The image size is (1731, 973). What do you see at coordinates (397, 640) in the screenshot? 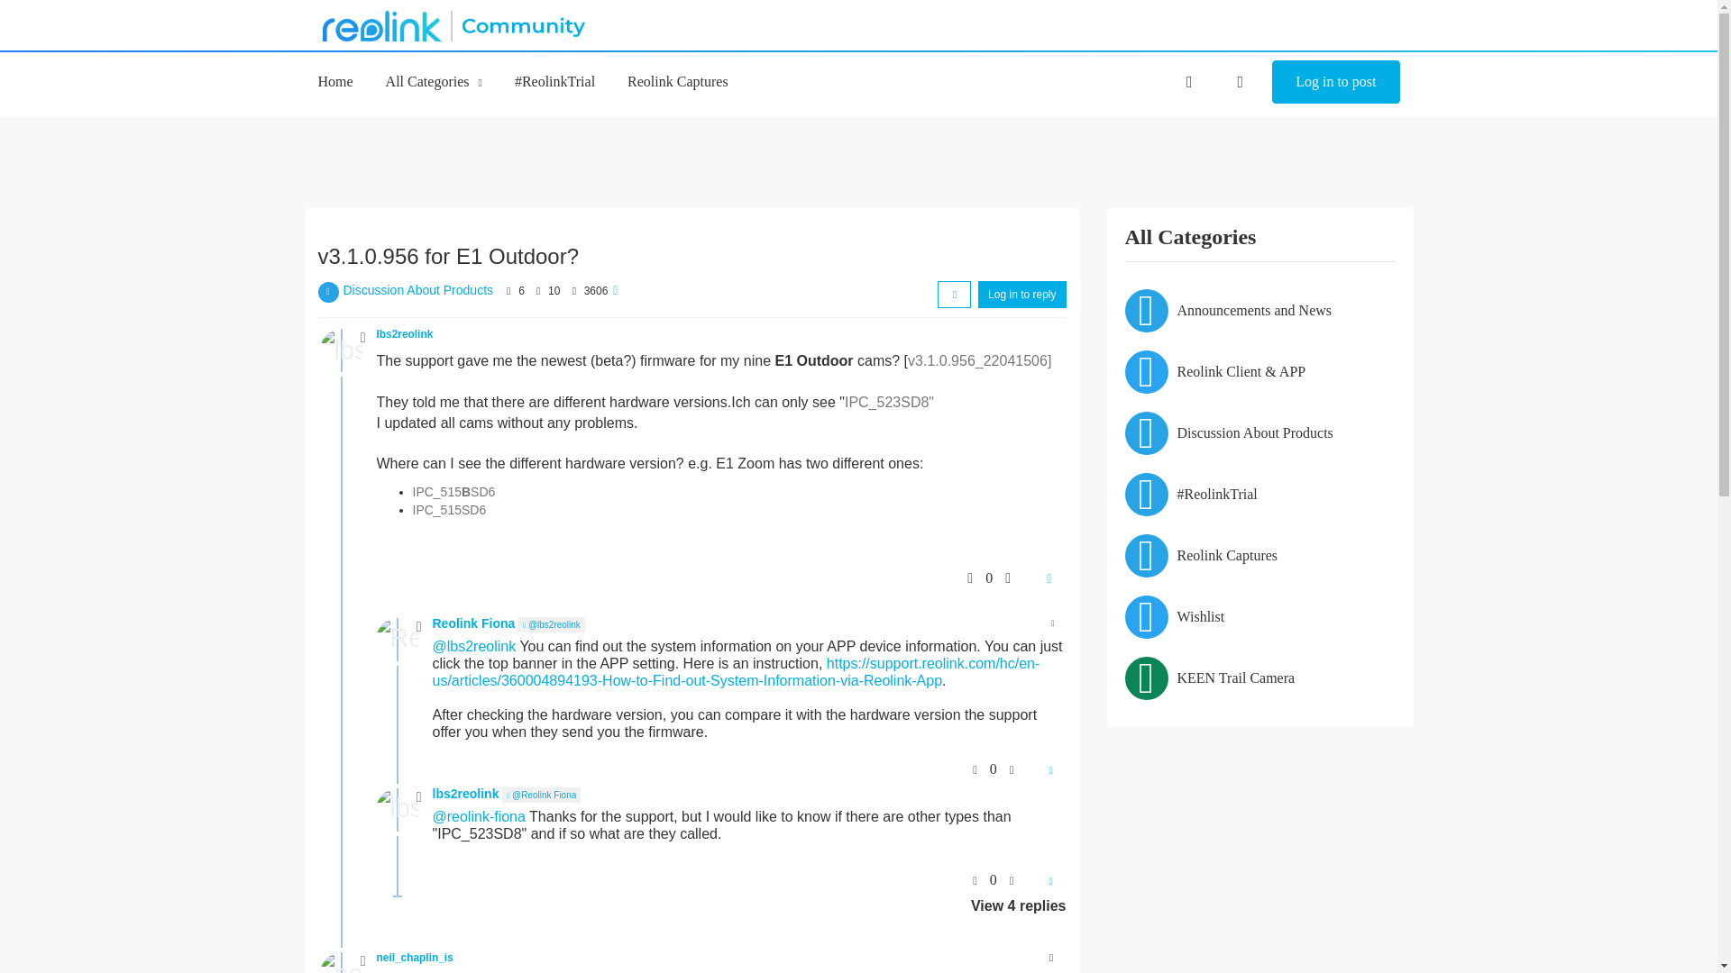
I see `Reolink Fiona` at bounding box center [397, 640].